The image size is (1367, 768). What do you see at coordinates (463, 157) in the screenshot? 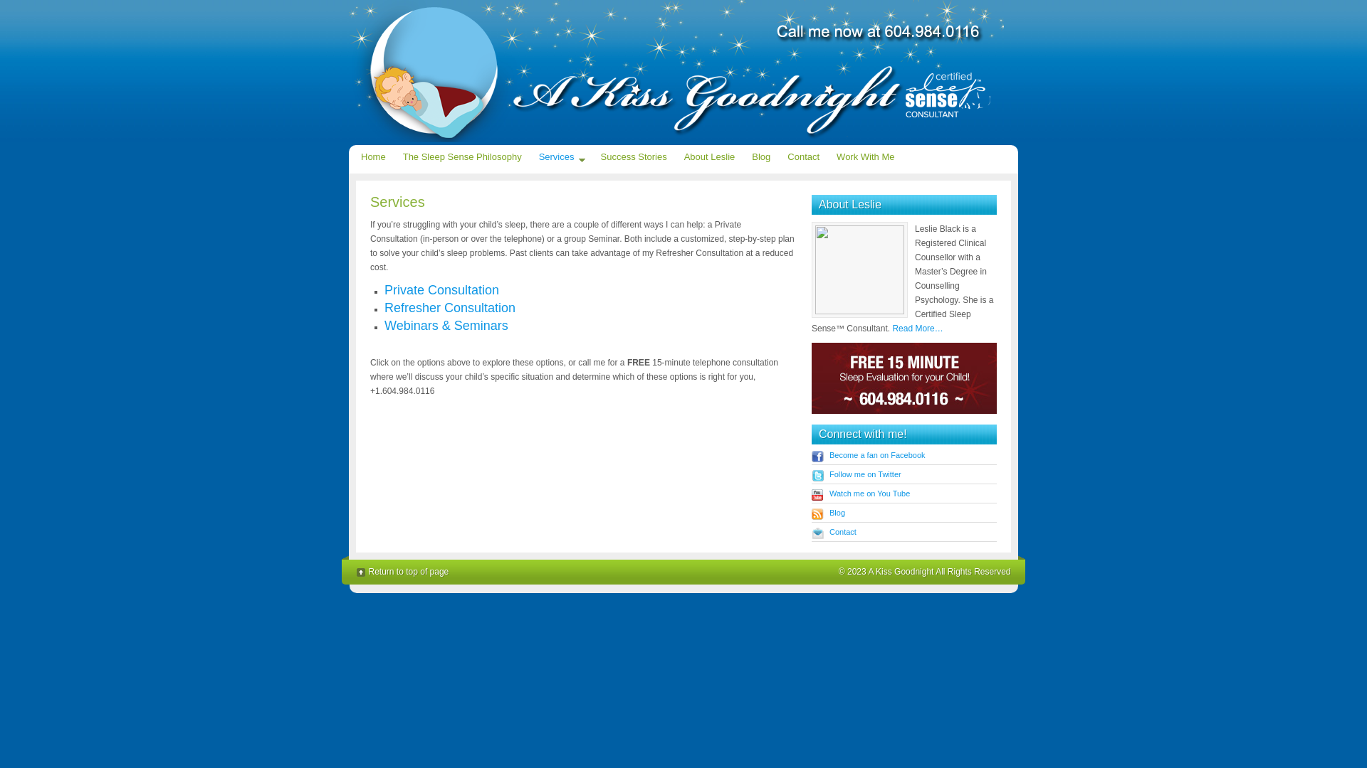
I see `The Sleep Sense Philosophy` at bounding box center [463, 157].